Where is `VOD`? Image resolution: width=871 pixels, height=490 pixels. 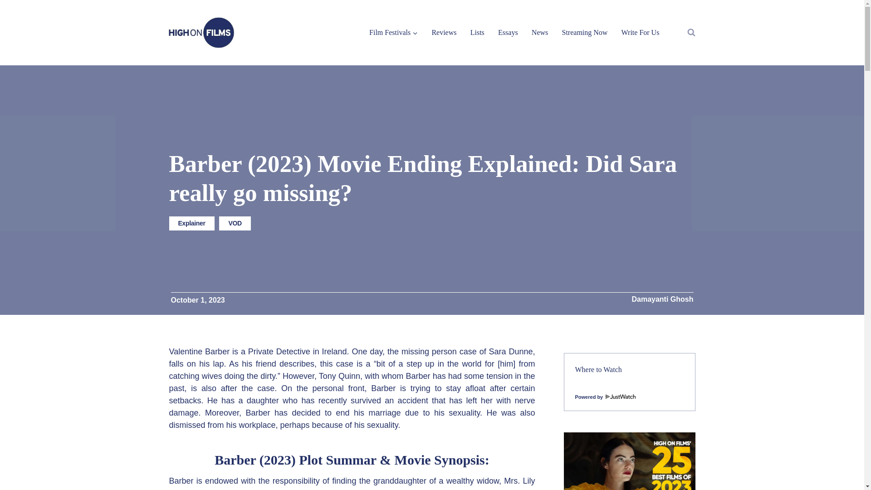
VOD is located at coordinates (235, 223).